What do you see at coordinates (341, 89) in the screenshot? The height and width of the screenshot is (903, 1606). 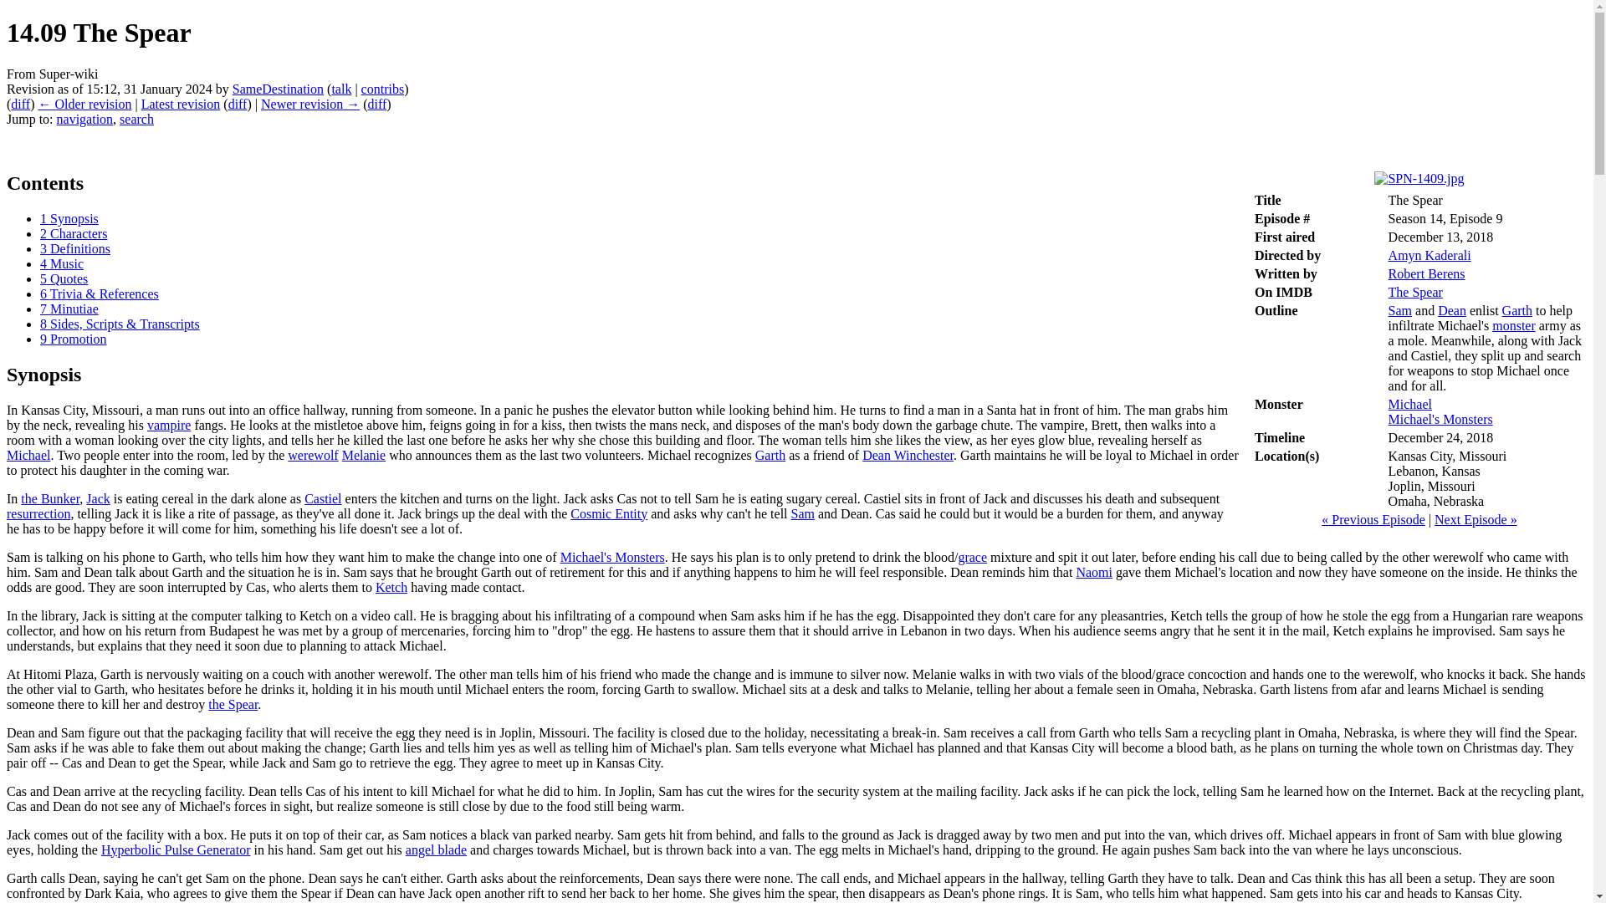 I see `talk` at bounding box center [341, 89].